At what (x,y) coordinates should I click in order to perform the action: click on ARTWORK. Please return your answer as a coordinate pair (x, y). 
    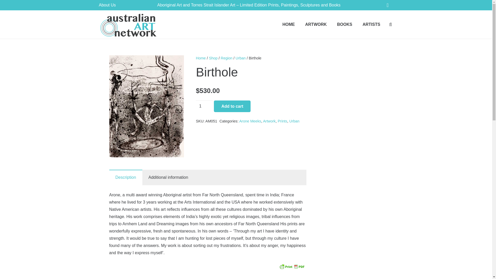
    Looking at the image, I should click on (316, 24).